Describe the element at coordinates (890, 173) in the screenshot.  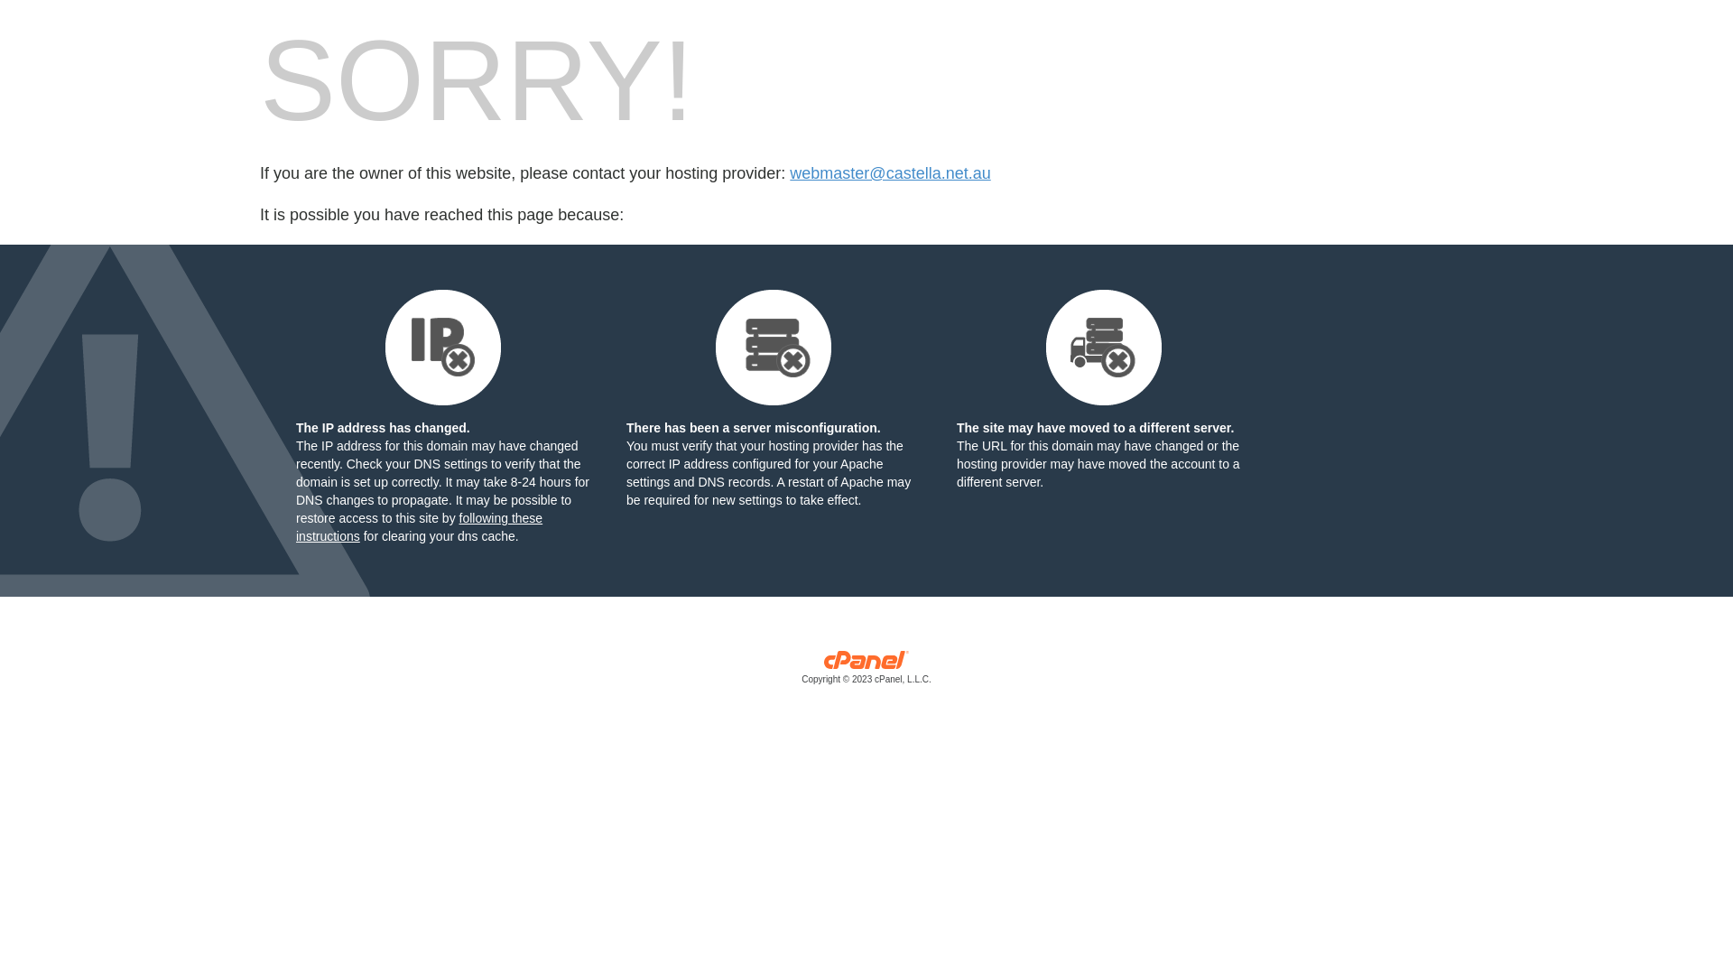
I see `webmaster@castella.net.au` at that location.